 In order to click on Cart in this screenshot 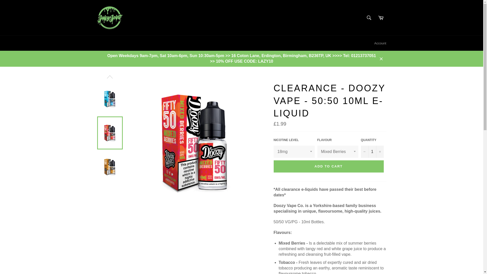, I will do `click(381, 18)`.